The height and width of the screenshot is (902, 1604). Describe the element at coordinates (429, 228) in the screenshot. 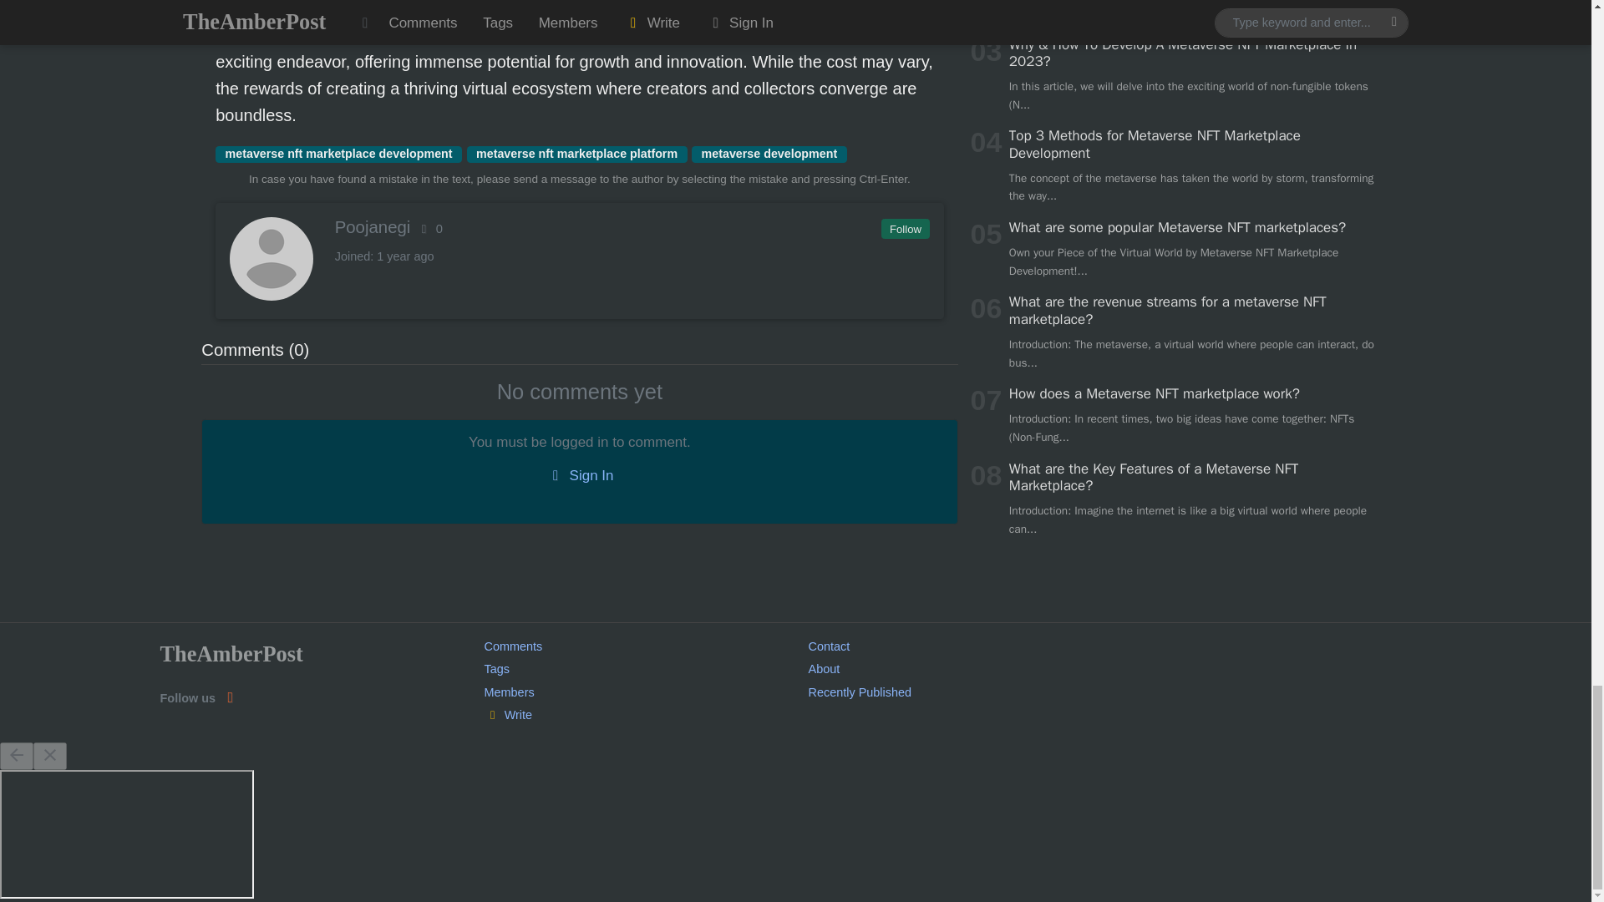

I see `Rating` at that location.